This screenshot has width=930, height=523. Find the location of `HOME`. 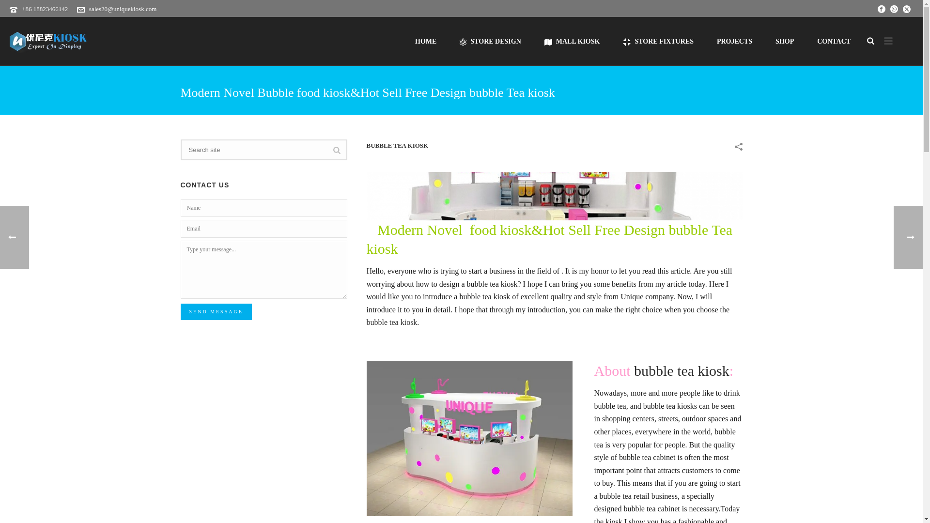

HOME is located at coordinates (426, 41).